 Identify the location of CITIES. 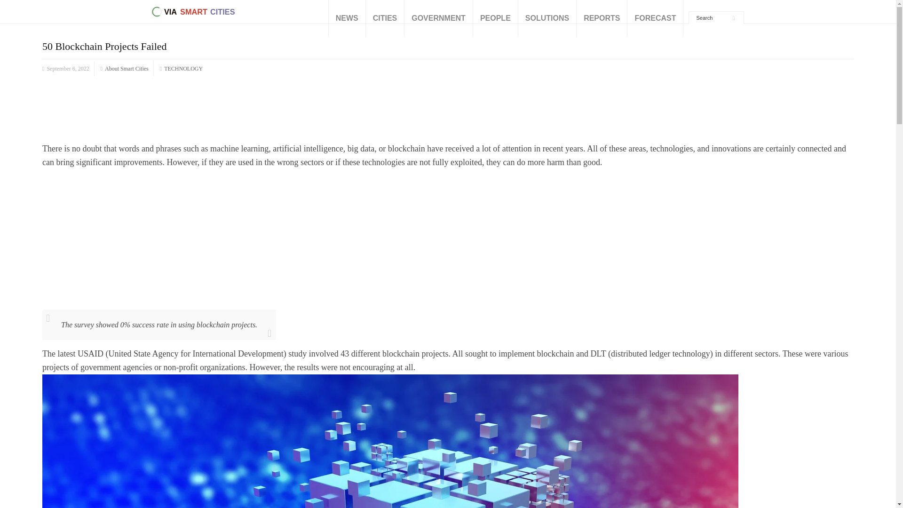
(385, 18).